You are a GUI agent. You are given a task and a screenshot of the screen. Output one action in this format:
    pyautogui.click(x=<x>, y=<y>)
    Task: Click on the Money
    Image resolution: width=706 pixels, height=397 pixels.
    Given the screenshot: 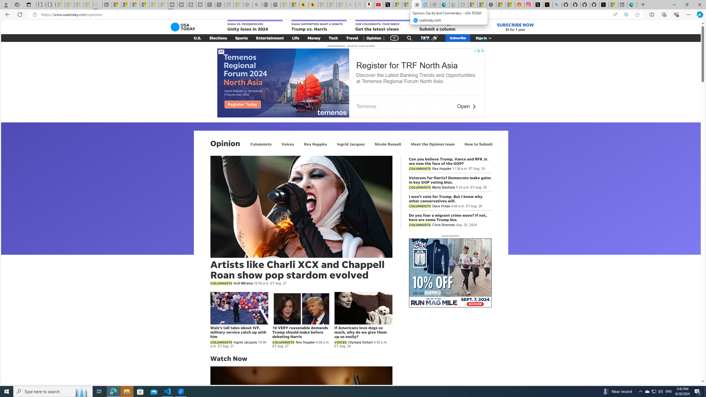 What is the action you would take?
    pyautogui.click(x=314, y=38)
    